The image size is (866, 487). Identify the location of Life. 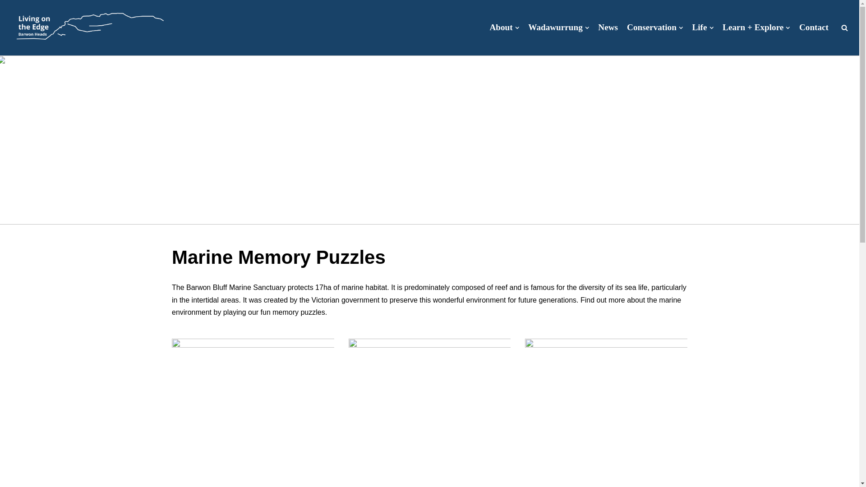
(703, 28).